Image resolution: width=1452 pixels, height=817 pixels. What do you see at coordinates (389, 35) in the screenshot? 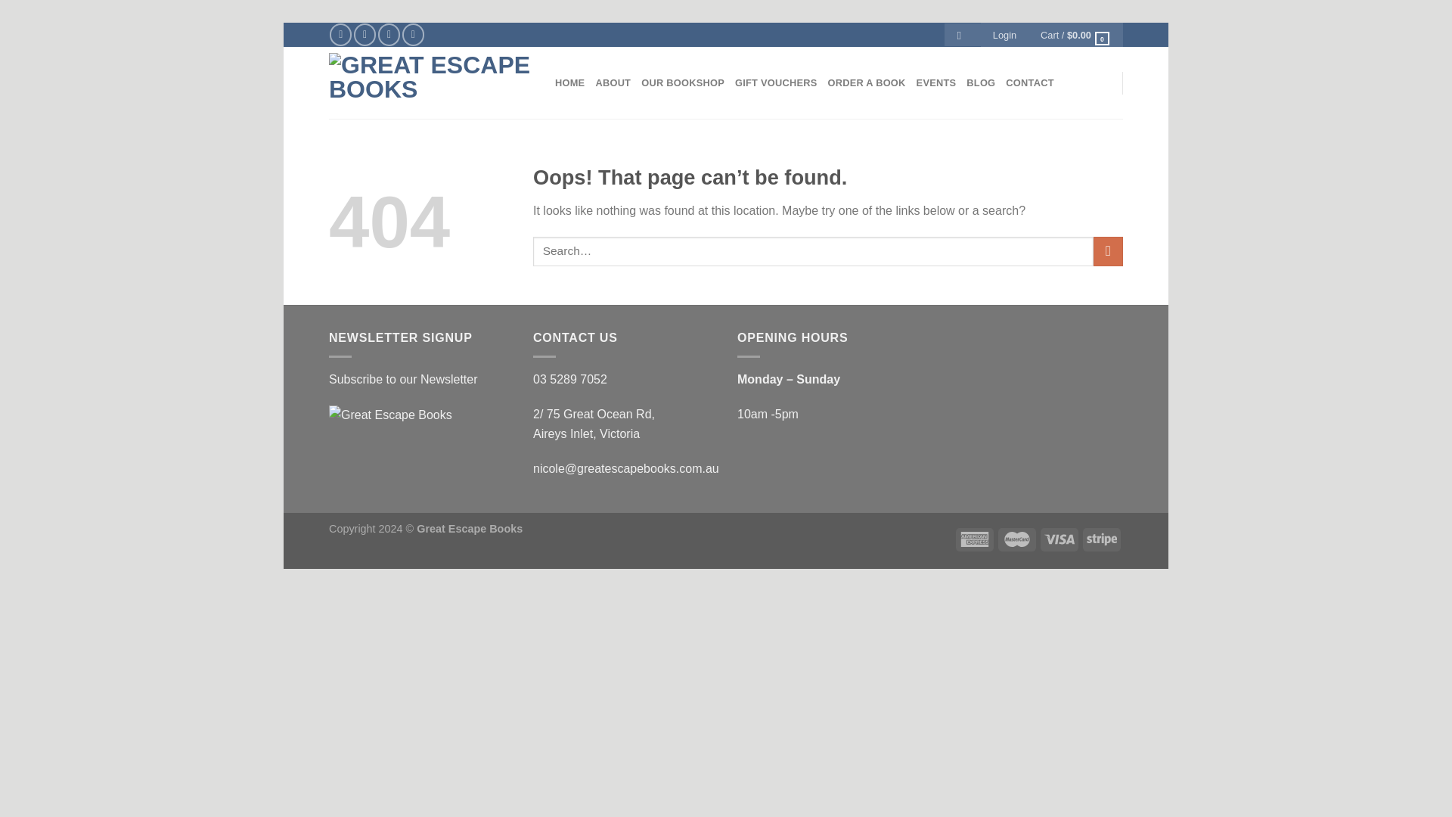
I see `Send us an email` at bounding box center [389, 35].